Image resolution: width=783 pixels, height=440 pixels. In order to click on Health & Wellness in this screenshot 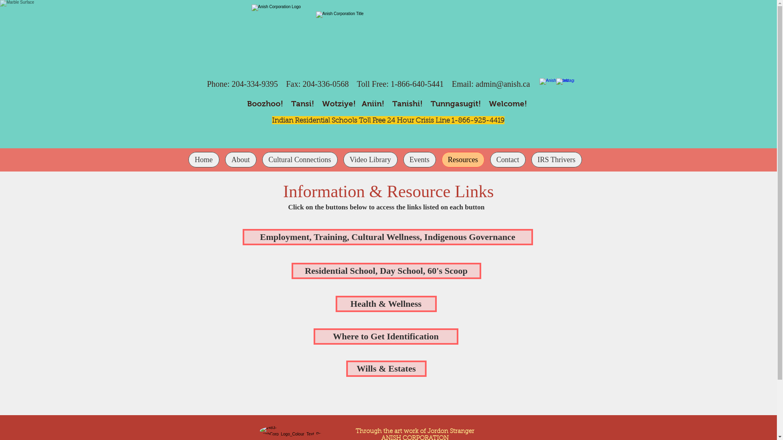, I will do `click(386, 304)`.